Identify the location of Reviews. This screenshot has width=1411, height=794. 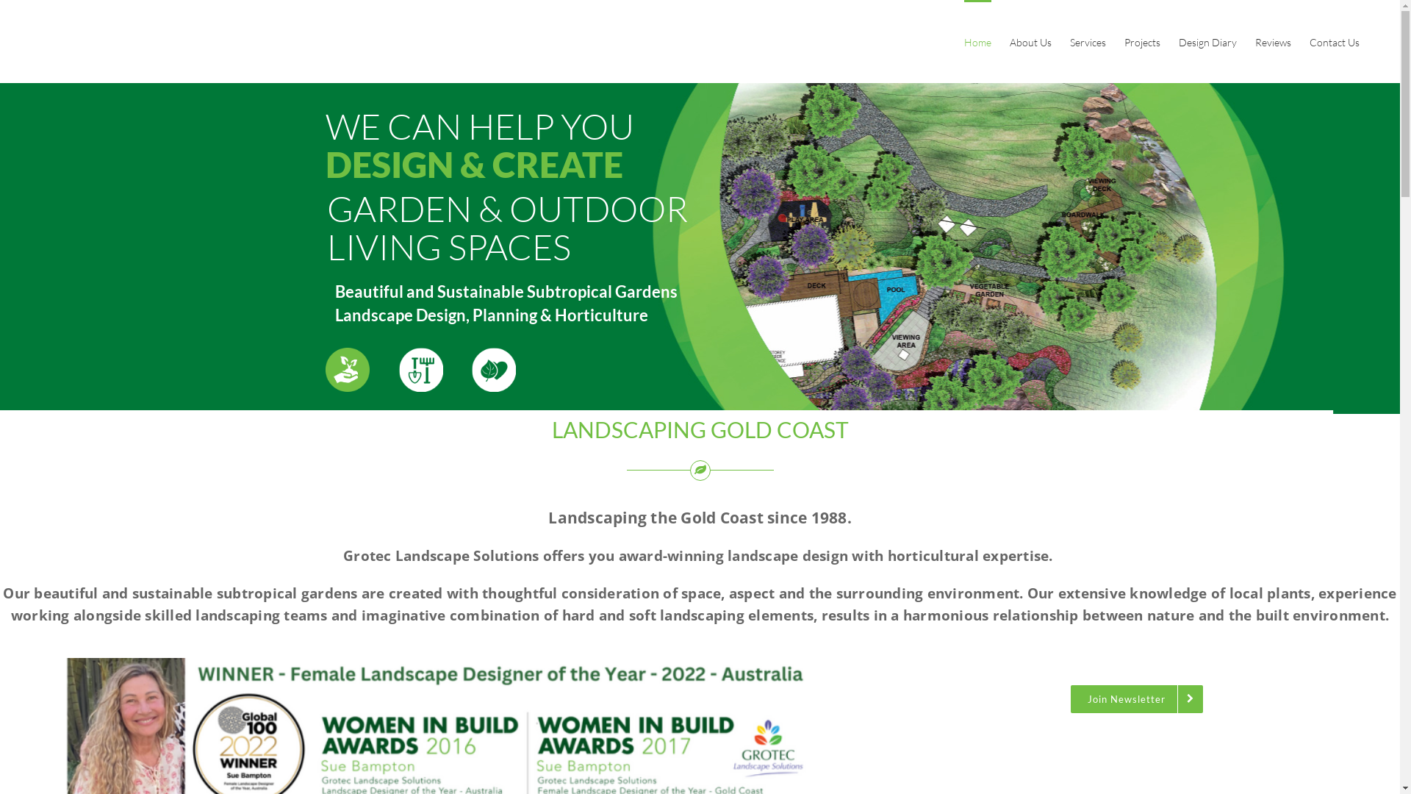
(1273, 41).